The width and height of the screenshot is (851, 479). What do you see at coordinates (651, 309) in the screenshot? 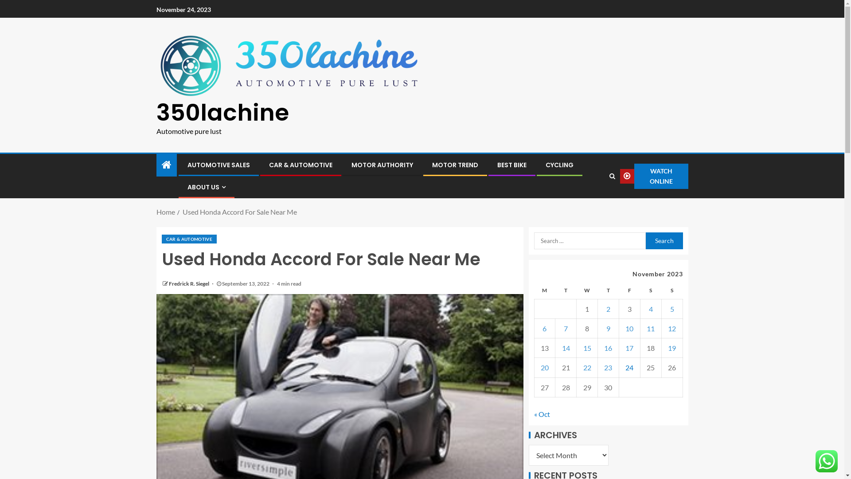
I see `4` at bounding box center [651, 309].